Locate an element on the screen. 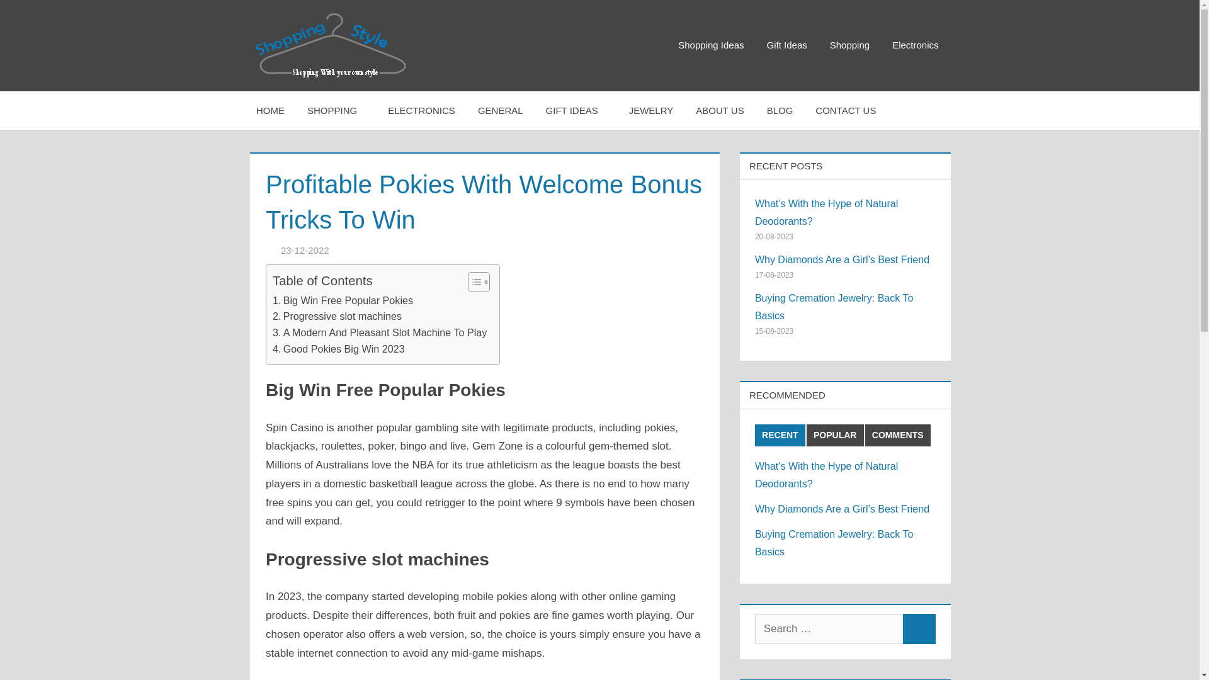 This screenshot has height=680, width=1209. Gift Ideas is located at coordinates (787, 45).